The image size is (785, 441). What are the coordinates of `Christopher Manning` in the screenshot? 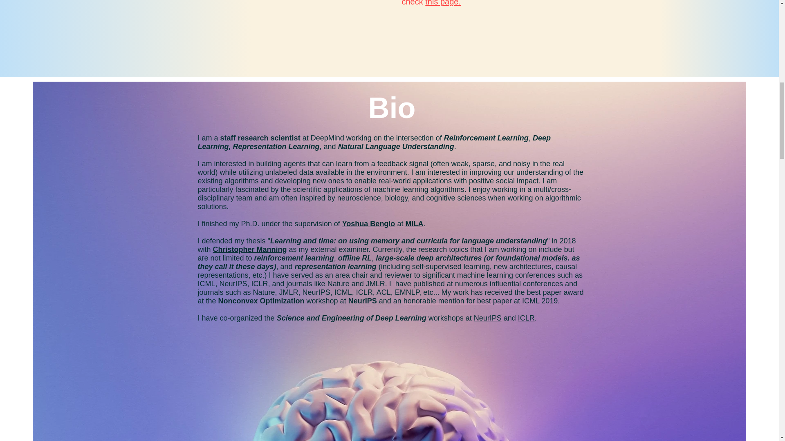 It's located at (250, 249).